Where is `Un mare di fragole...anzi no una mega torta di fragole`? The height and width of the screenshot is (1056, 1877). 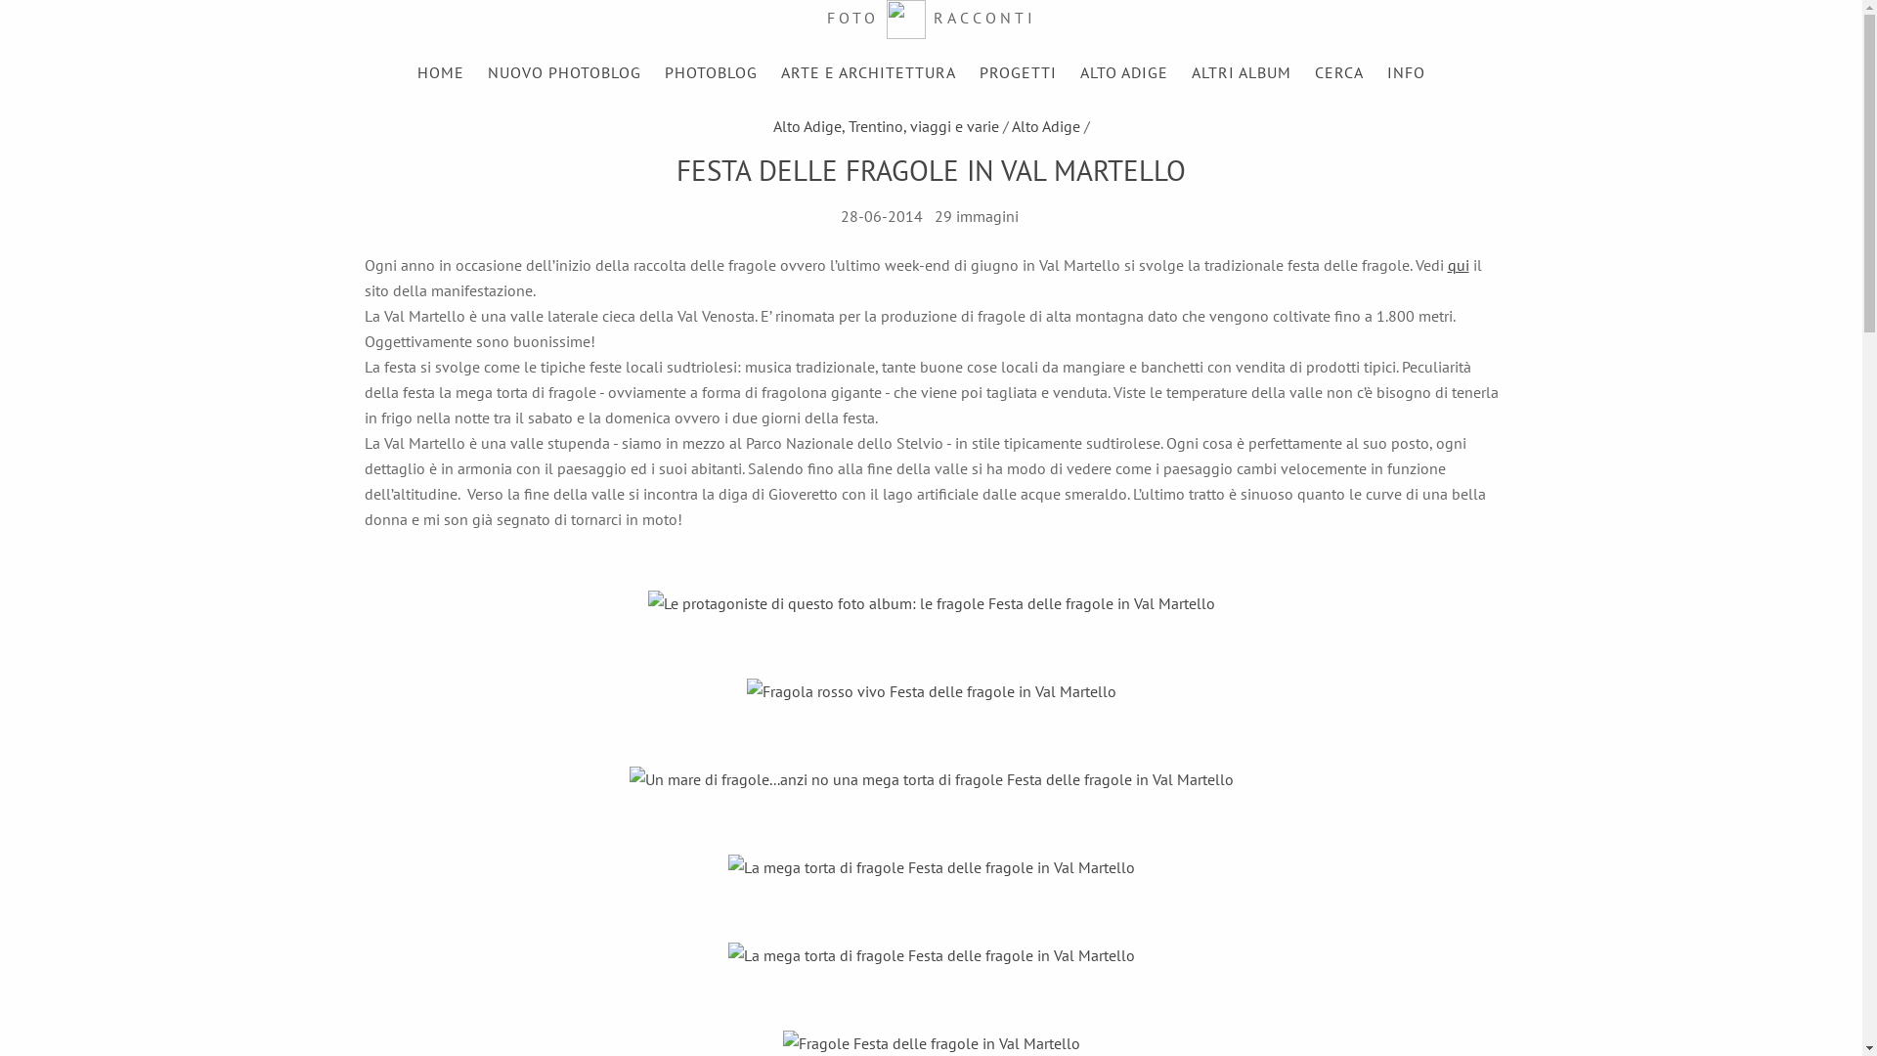
Un mare di fragole...anzi no una mega torta di fragole is located at coordinates (932, 779).